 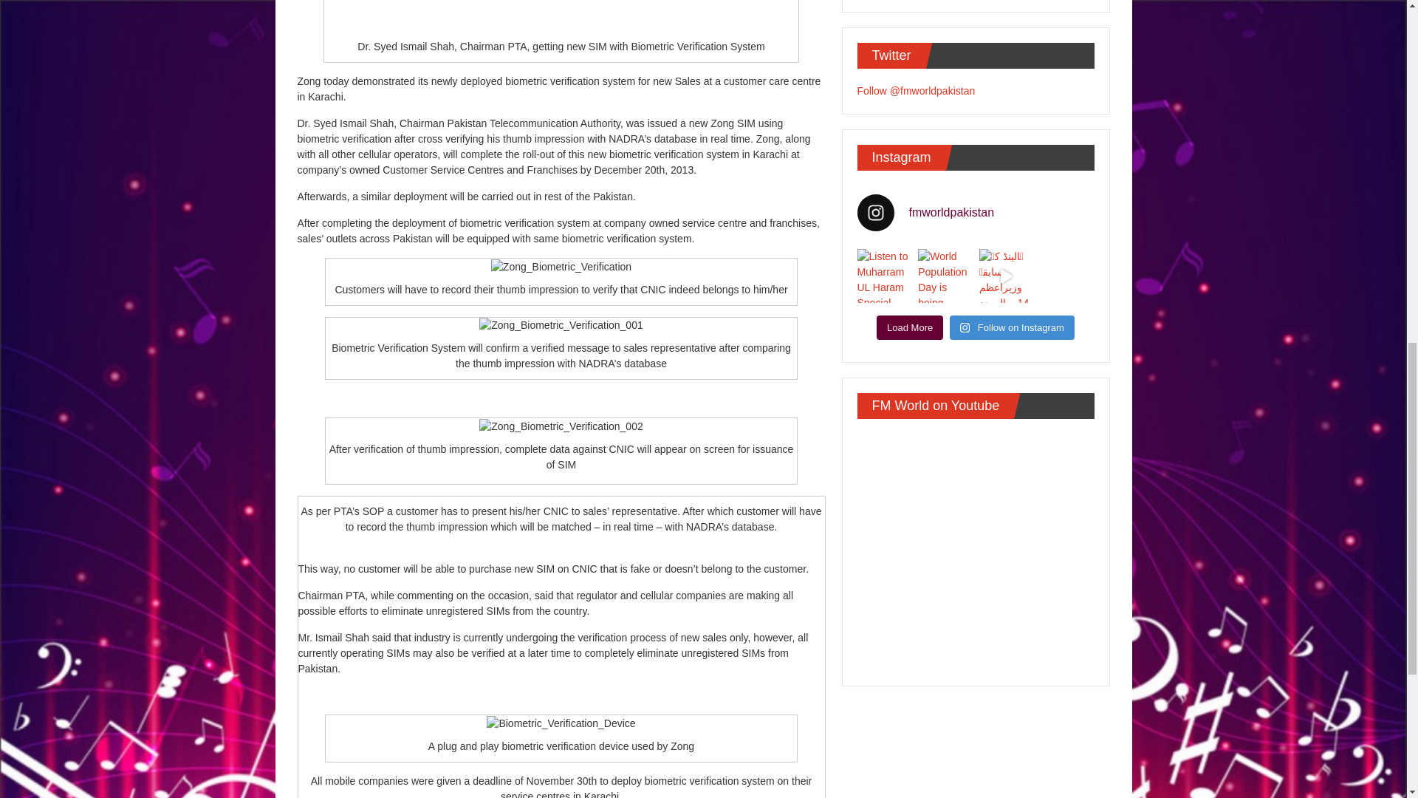 I want to click on Load More, so click(x=909, y=328).